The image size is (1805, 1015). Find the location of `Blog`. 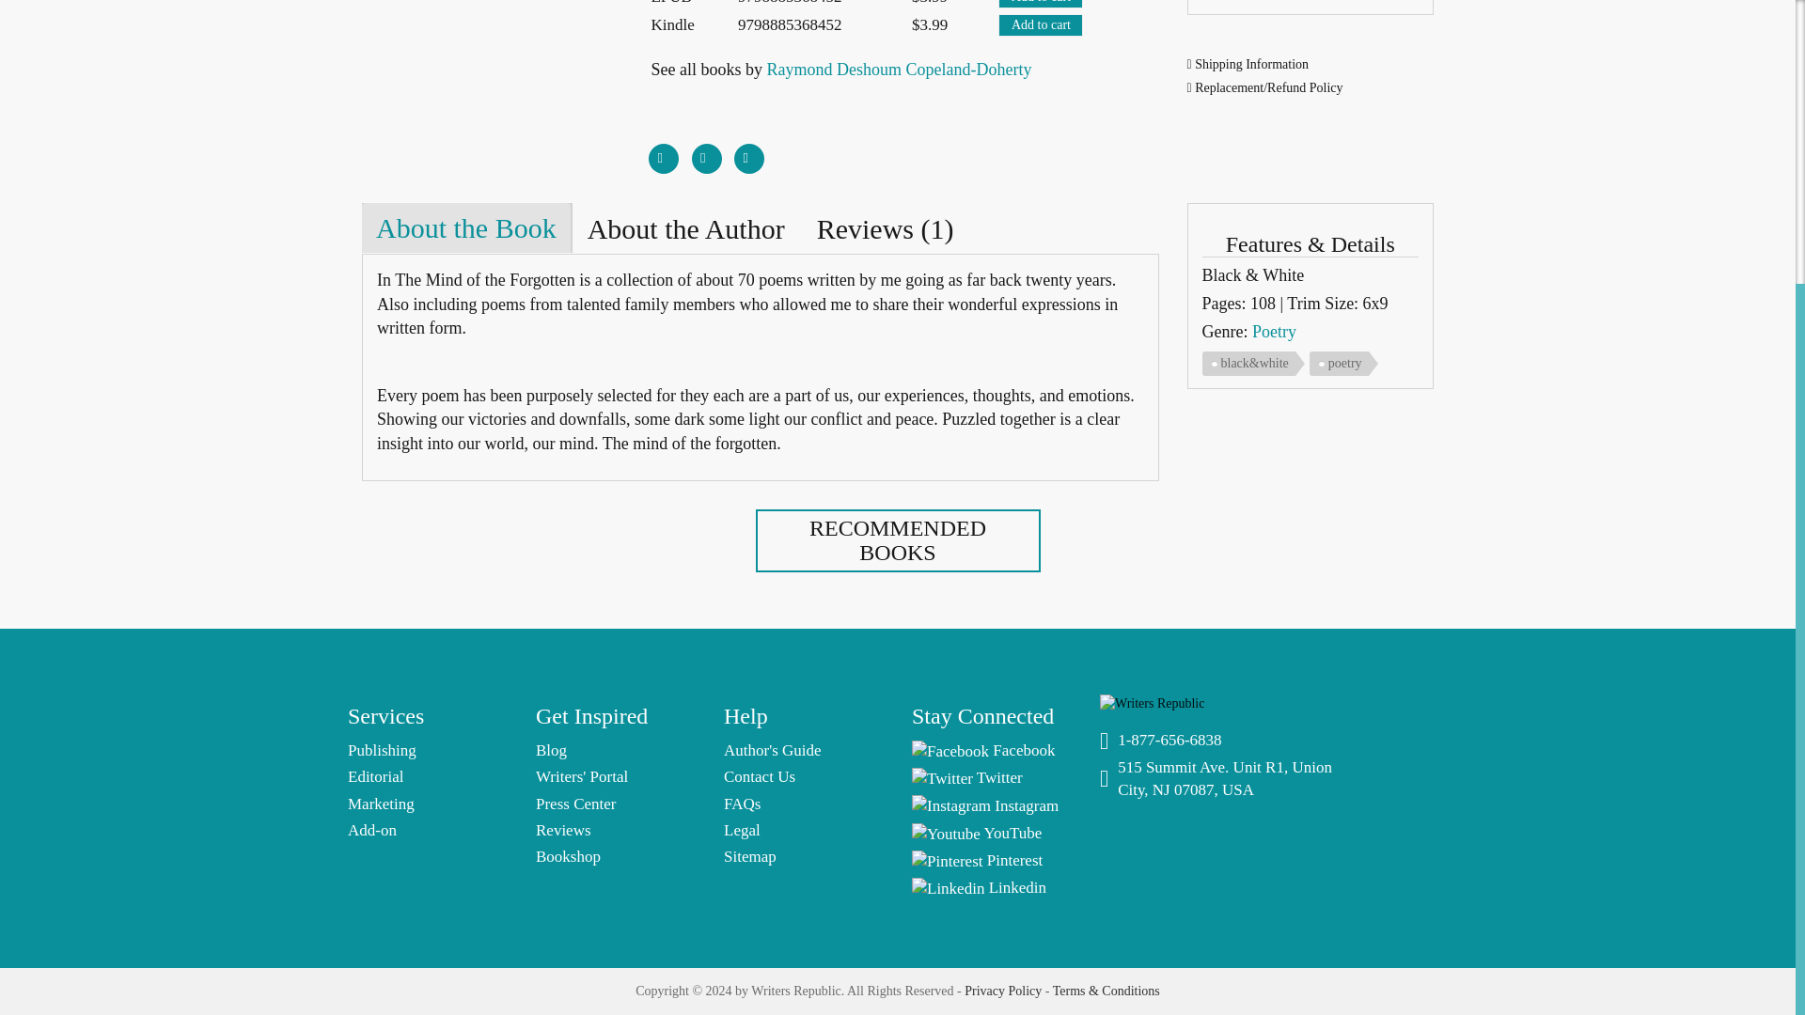

Blog is located at coordinates (551, 750).